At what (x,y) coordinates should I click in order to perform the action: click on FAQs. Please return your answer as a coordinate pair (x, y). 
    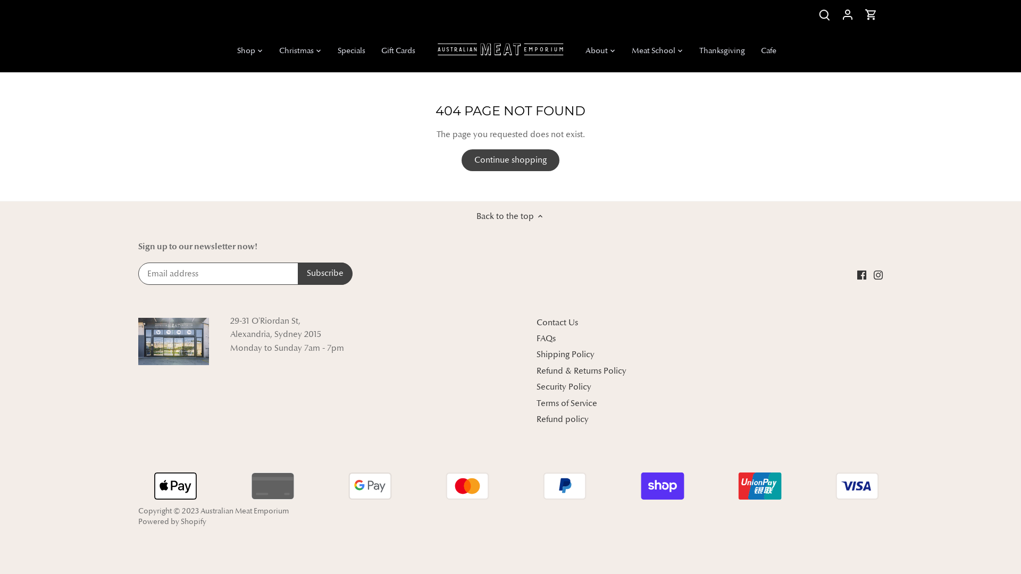
    Looking at the image, I should click on (546, 339).